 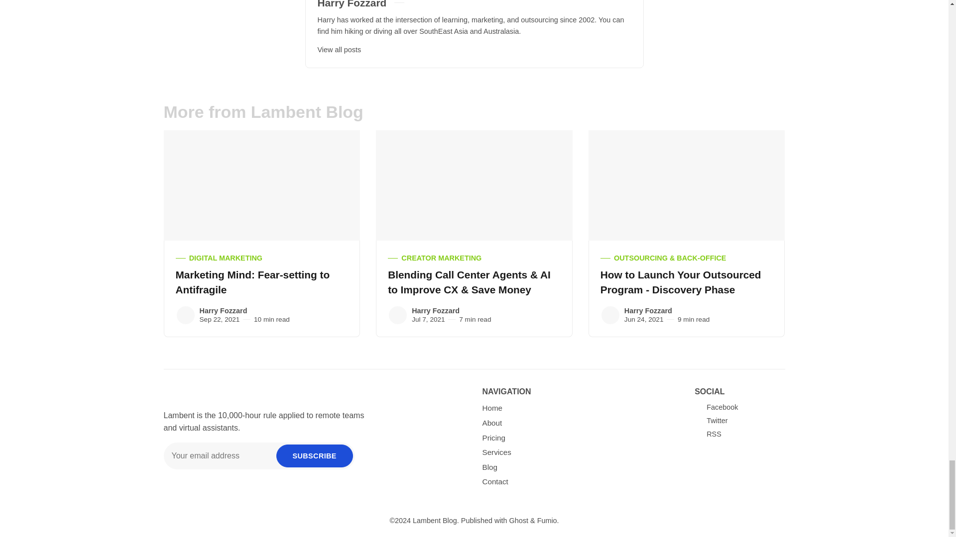 What do you see at coordinates (352, 4) in the screenshot?
I see `Harry Fozzard` at bounding box center [352, 4].